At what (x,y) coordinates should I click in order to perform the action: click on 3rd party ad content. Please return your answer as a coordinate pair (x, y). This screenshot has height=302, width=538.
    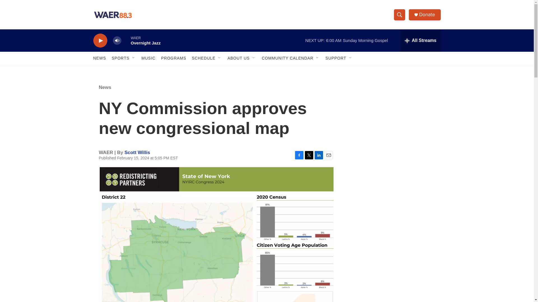
    Looking at the image, I should click on (393, 273).